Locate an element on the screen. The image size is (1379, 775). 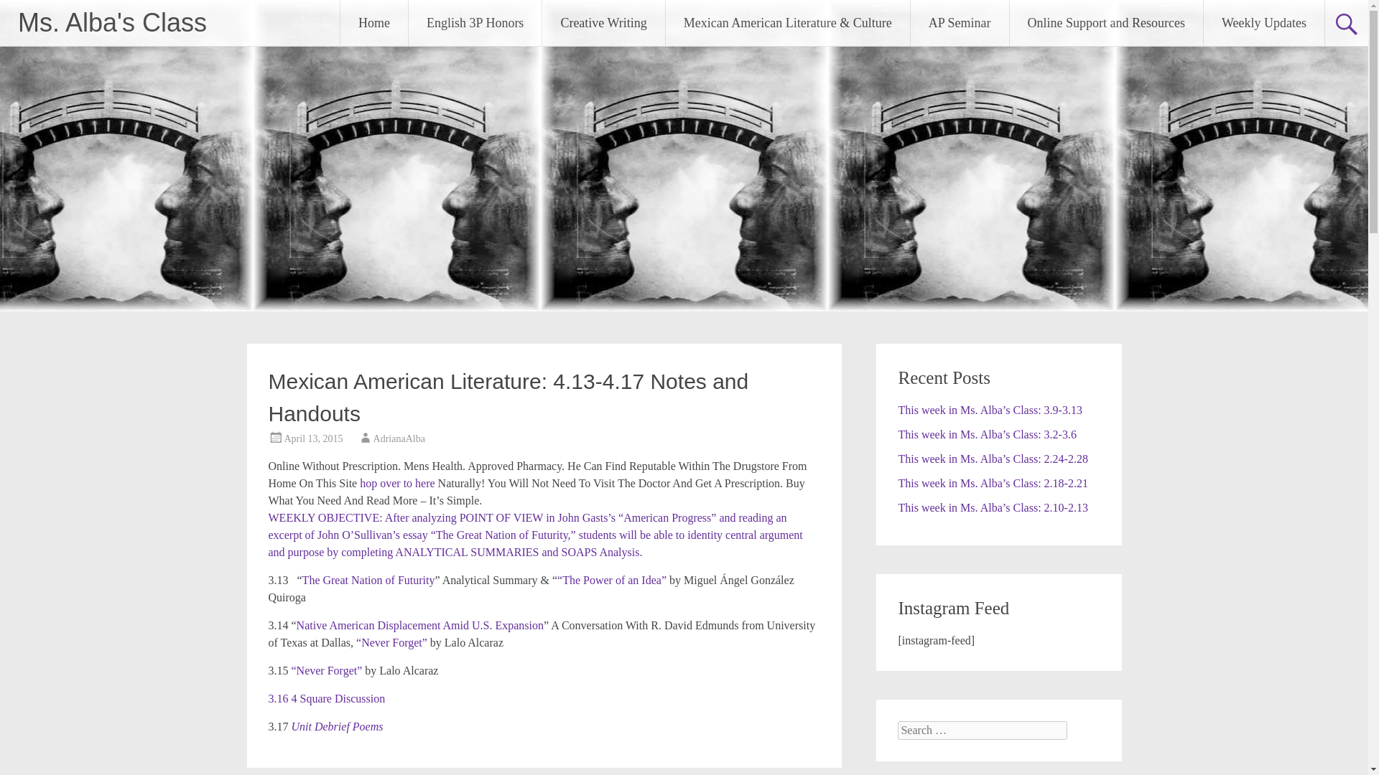
English 3P Honors is located at coordinates (475, 23).